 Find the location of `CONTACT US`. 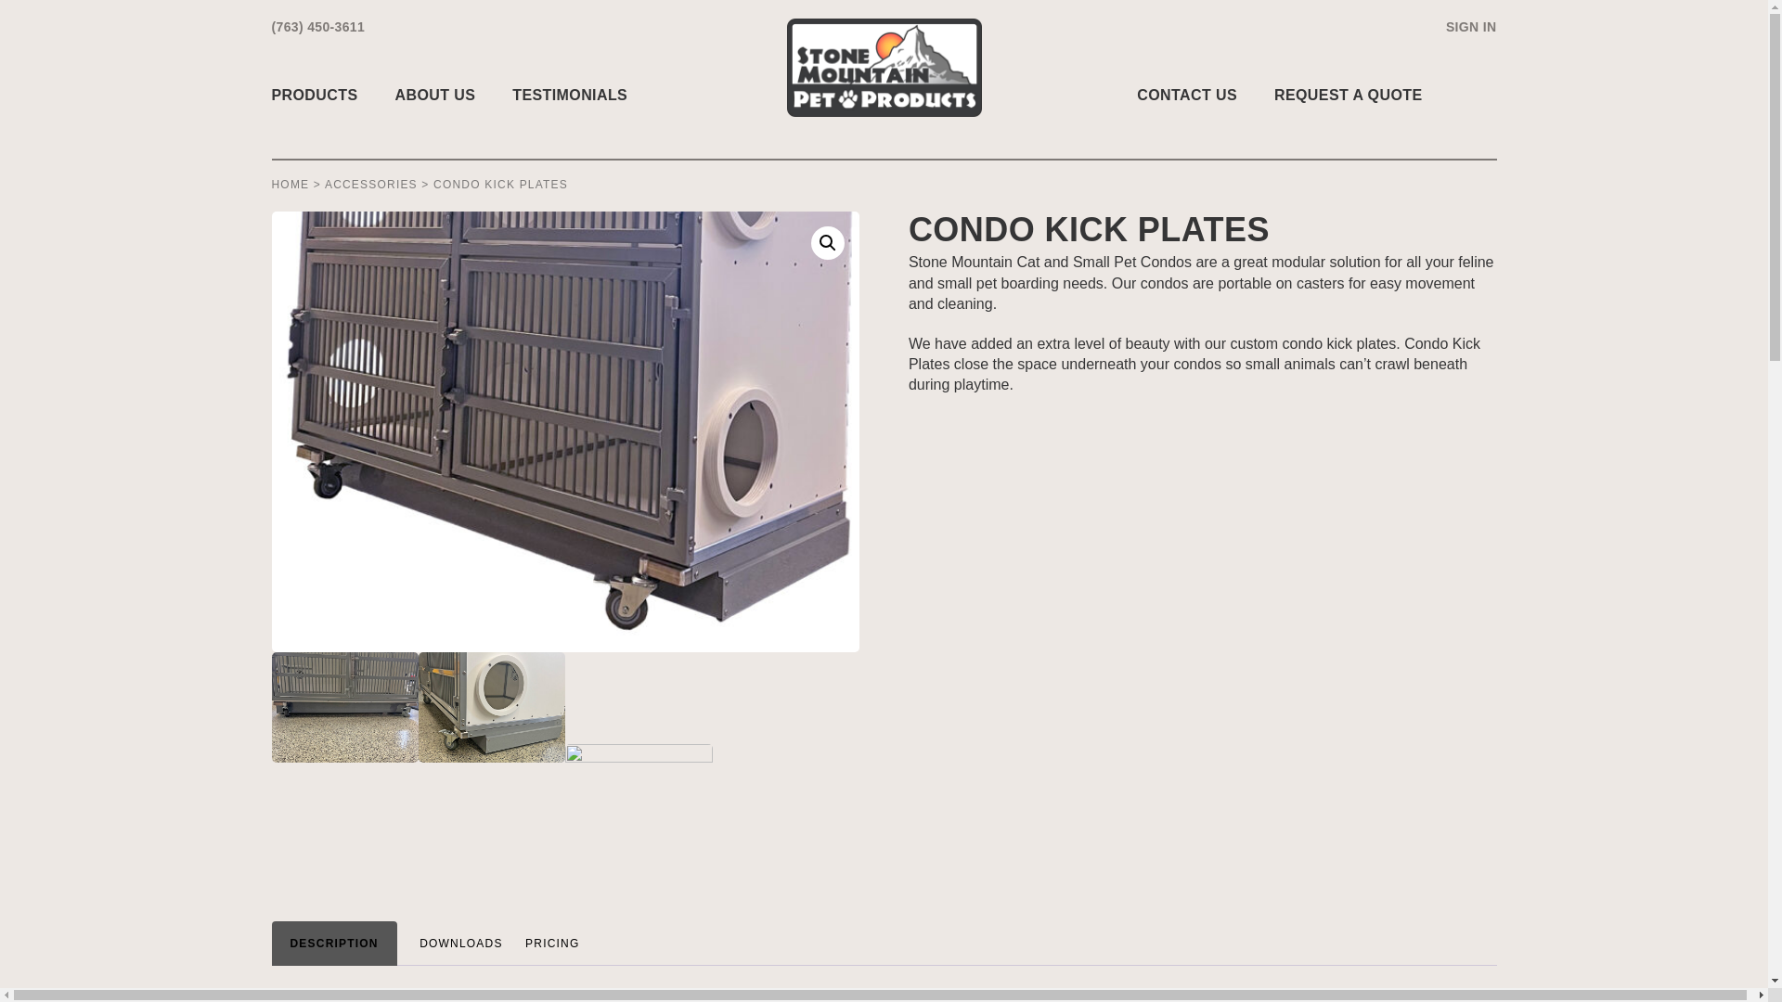

CONTACT US is located at coordinates (1186, 95).